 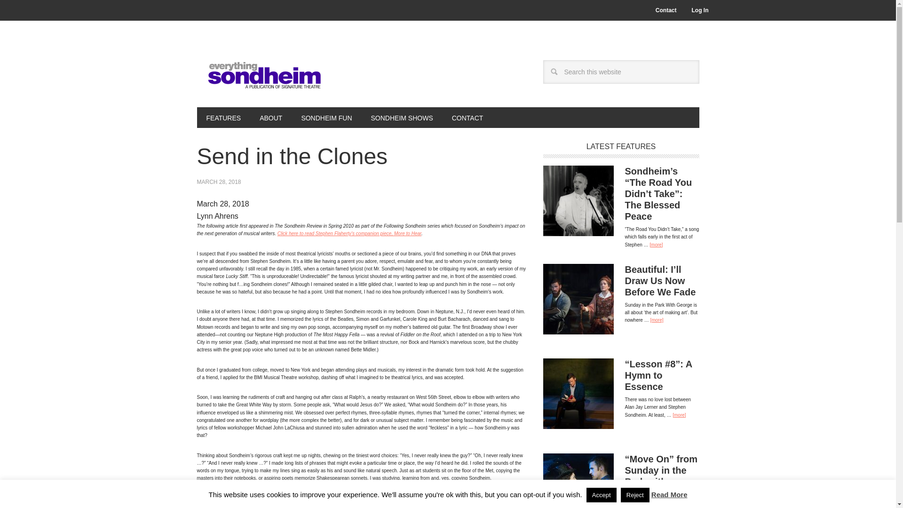 What do you see at coordinates (326, 118) in the screenshot?
I see `SONDHEIM FUN` at bounding box center [326, 118].